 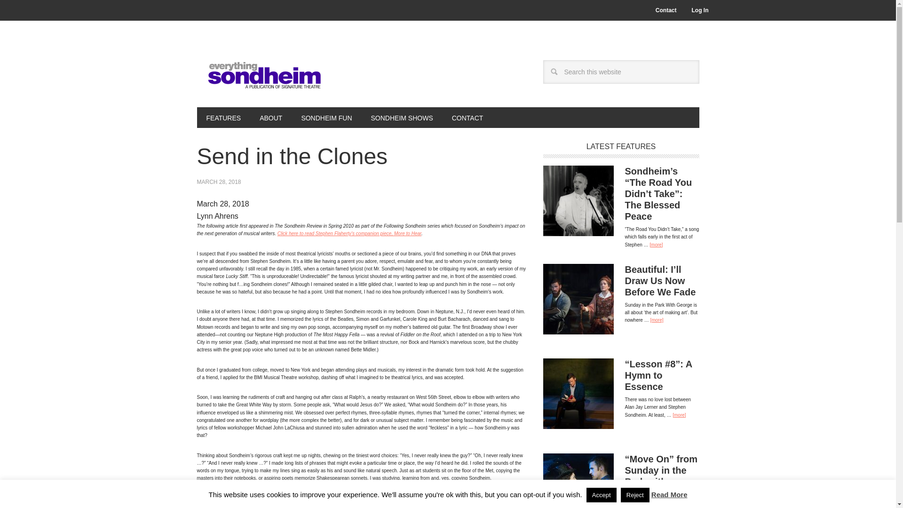 What do you see at coordinates (326, 118) in the screenshot?
I see `SONDHEIM FUN` at bounding box center [326, 118].